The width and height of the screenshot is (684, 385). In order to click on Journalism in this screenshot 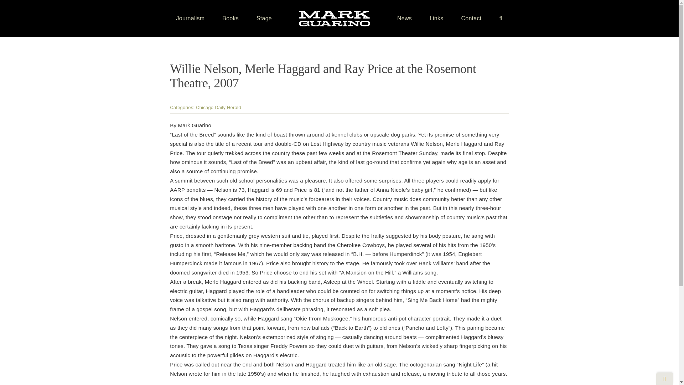, I will do `click(190, 19)`.